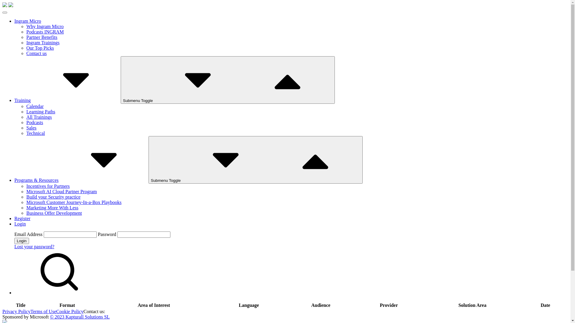 The height and width of the screenshot is (323, 575). Describe the element at coordinates (16, 312) in the screenshot. I see `Privacy Policy` at that location.